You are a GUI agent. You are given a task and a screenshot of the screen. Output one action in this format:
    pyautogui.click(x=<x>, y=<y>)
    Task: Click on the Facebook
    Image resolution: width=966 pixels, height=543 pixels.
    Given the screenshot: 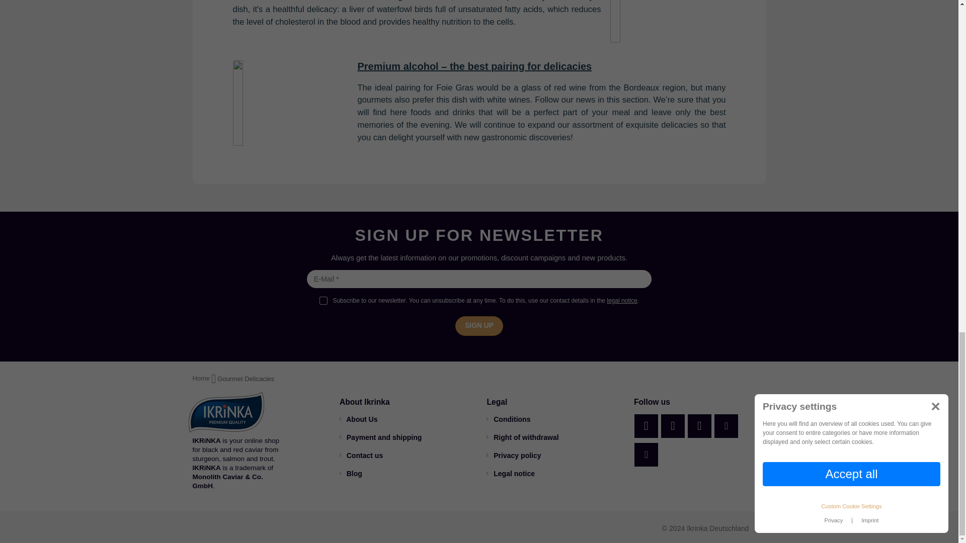 What is the action you would take?
    pyautogui.click(x=646, y=426)
    